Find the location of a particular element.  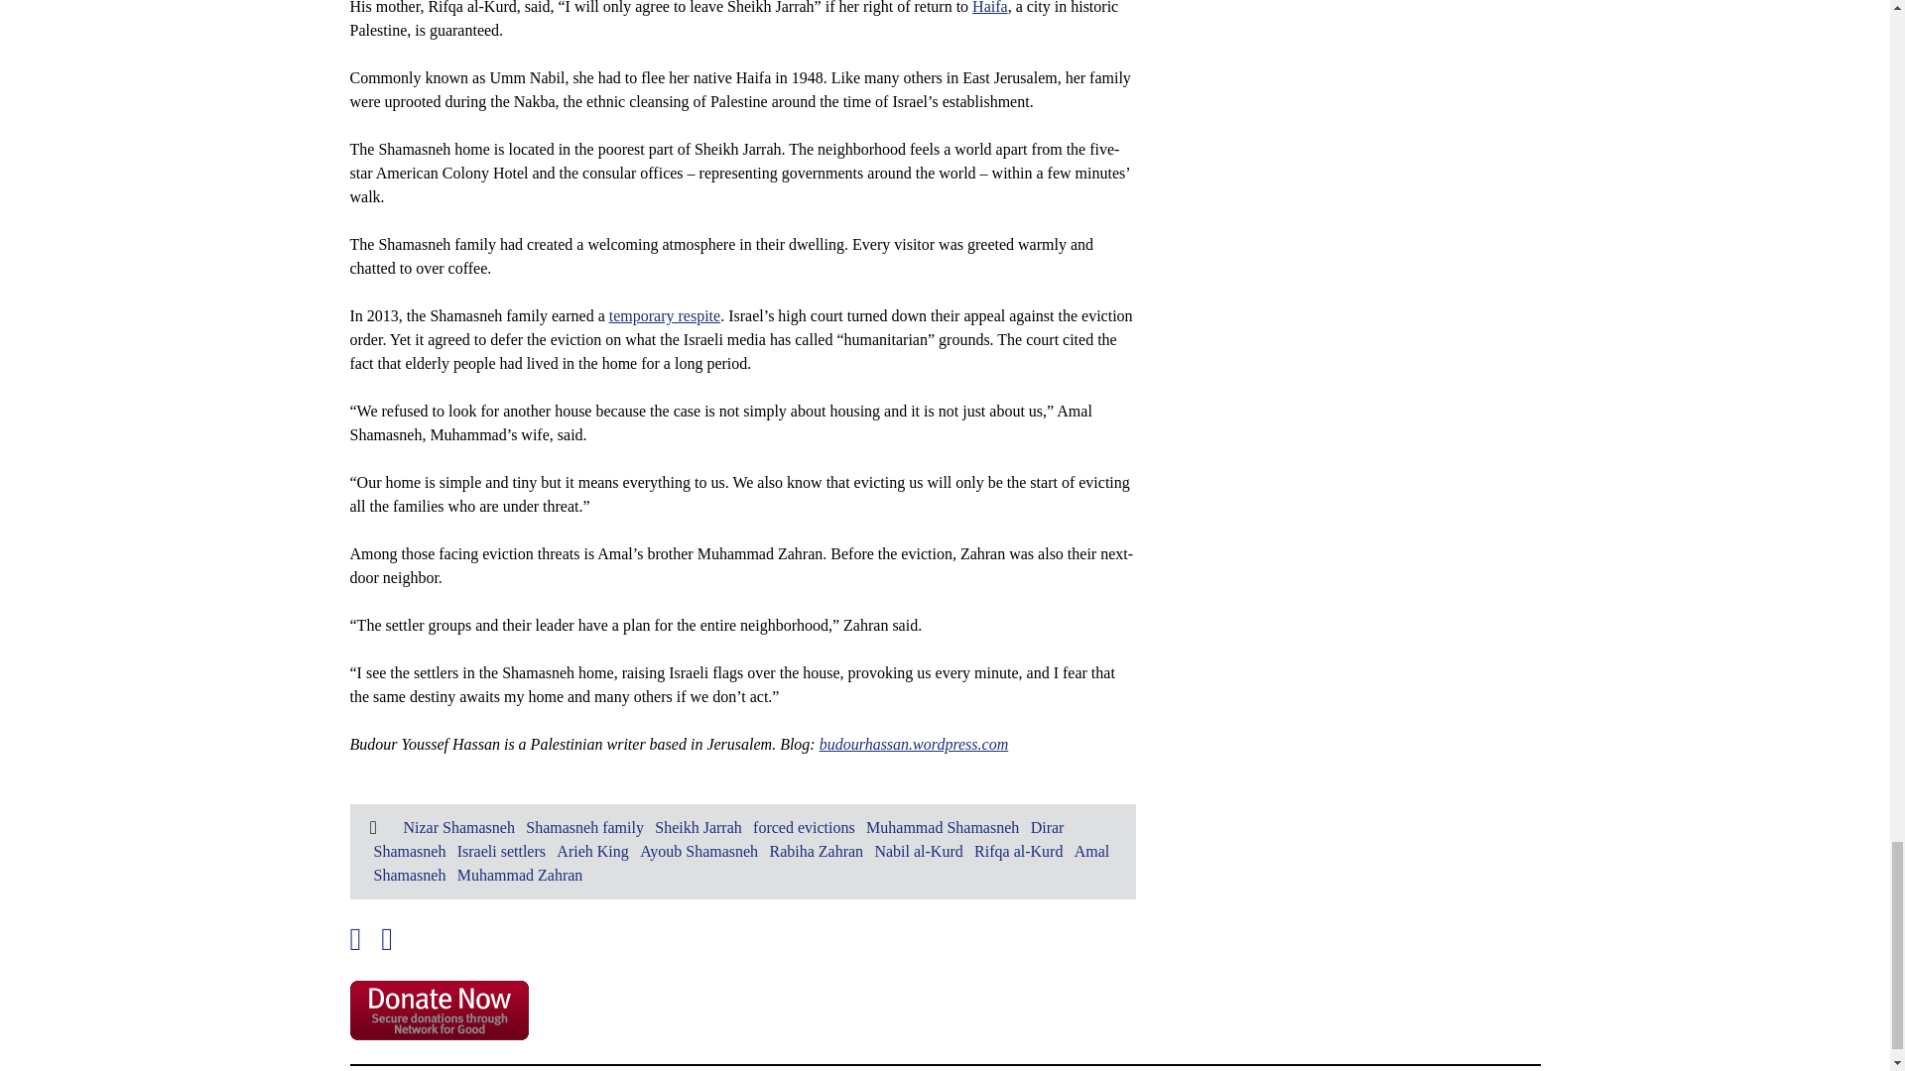

Haifa is located at coordinates (989, 8).